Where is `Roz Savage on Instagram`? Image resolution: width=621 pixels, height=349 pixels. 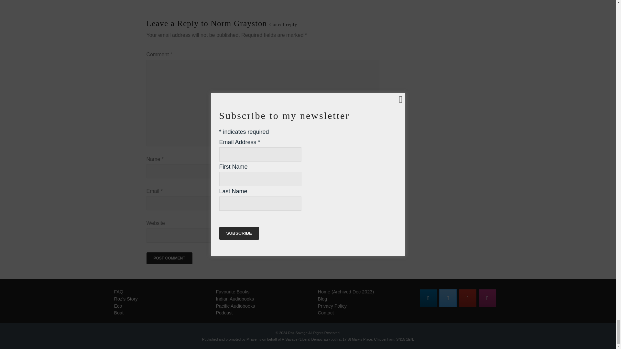 Roz Savage on Instagram is located at coordinates (487, 298).